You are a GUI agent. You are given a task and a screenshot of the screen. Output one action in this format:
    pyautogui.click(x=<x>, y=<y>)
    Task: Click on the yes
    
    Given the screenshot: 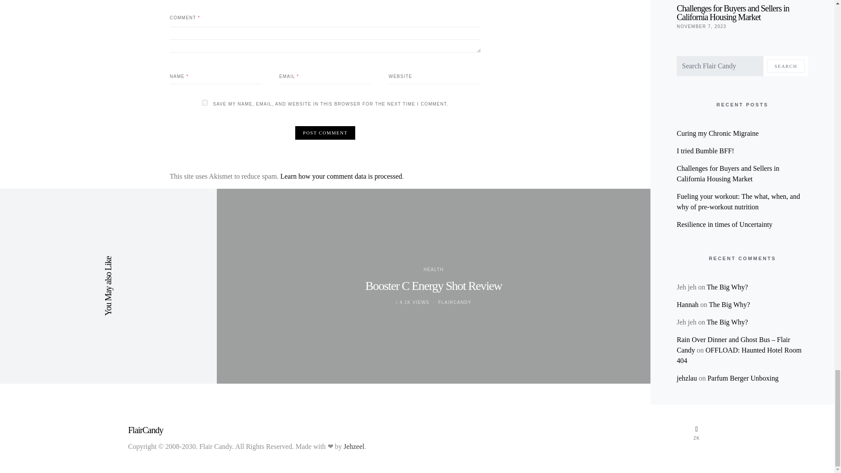 What is the action you would take?
    pyautogui.click(x=205, y=102)
    